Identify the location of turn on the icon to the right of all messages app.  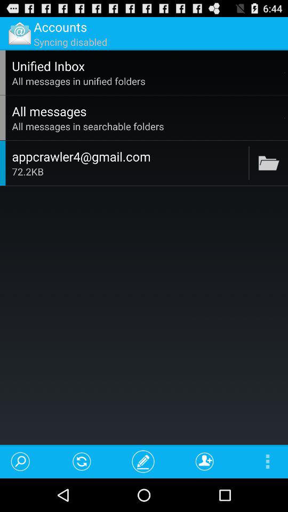
(285, 117).